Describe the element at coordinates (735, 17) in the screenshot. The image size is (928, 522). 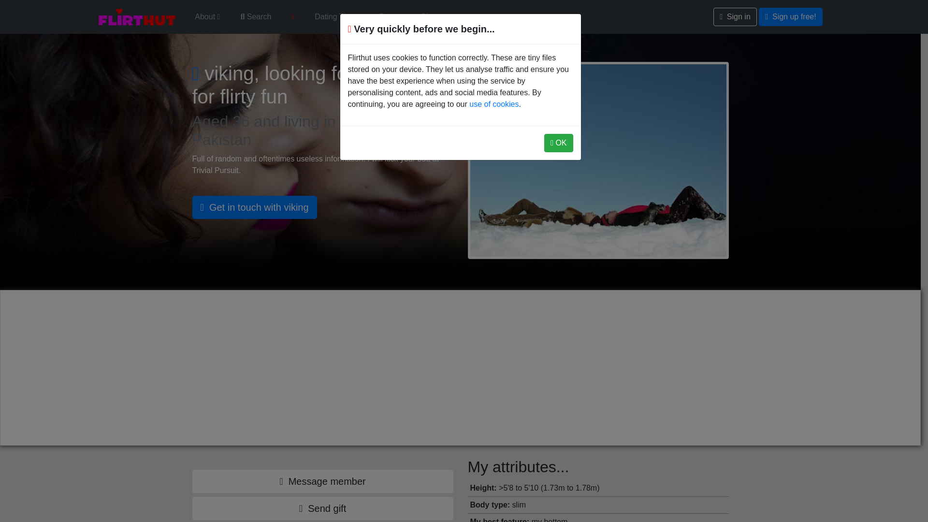
I see `  Sign in` at that location.